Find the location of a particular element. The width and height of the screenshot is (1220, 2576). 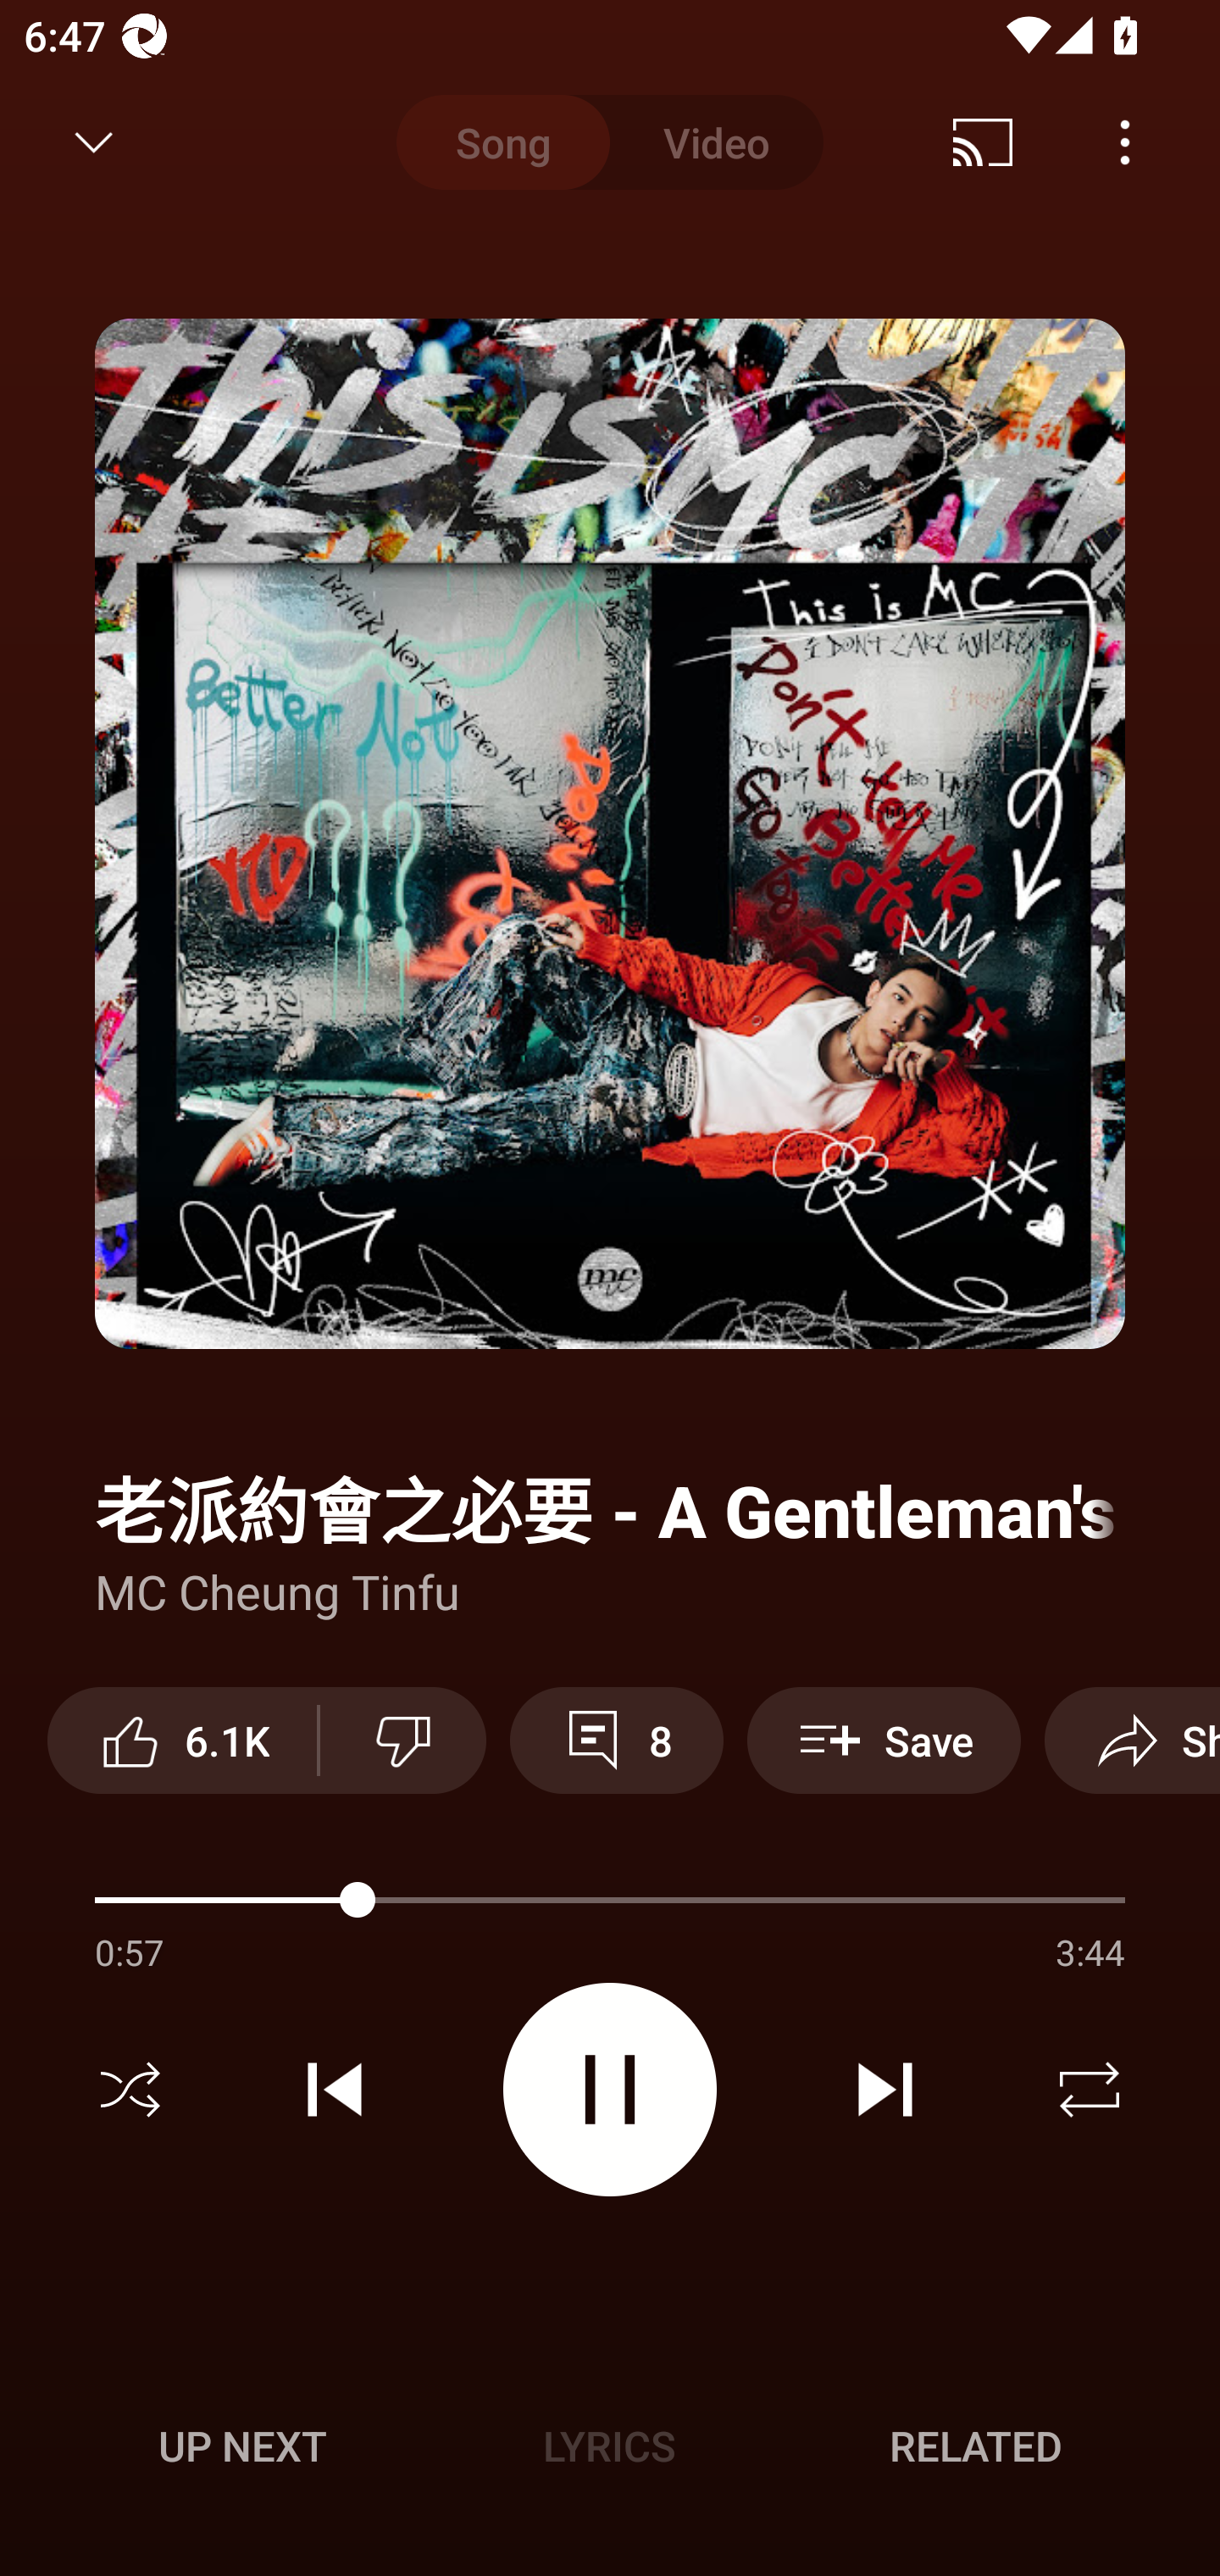

Repeat off is located at coordinates (1090, 2090).